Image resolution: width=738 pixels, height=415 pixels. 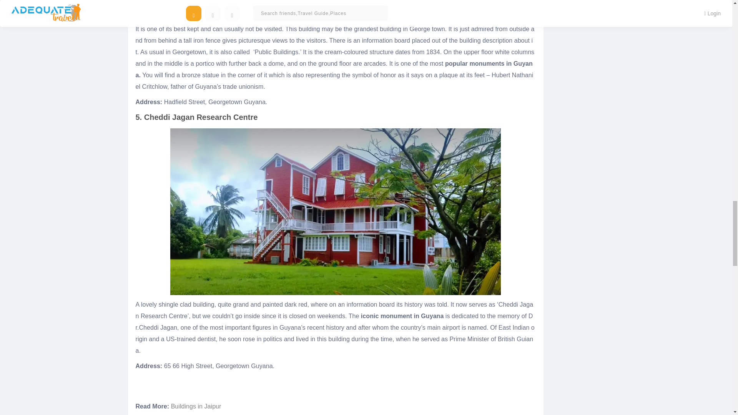 What do you see at coordinates (335, 10) in the screenshot?
I see `4. Parliament Buildings of Guyana` at bounding box center [335, 10].